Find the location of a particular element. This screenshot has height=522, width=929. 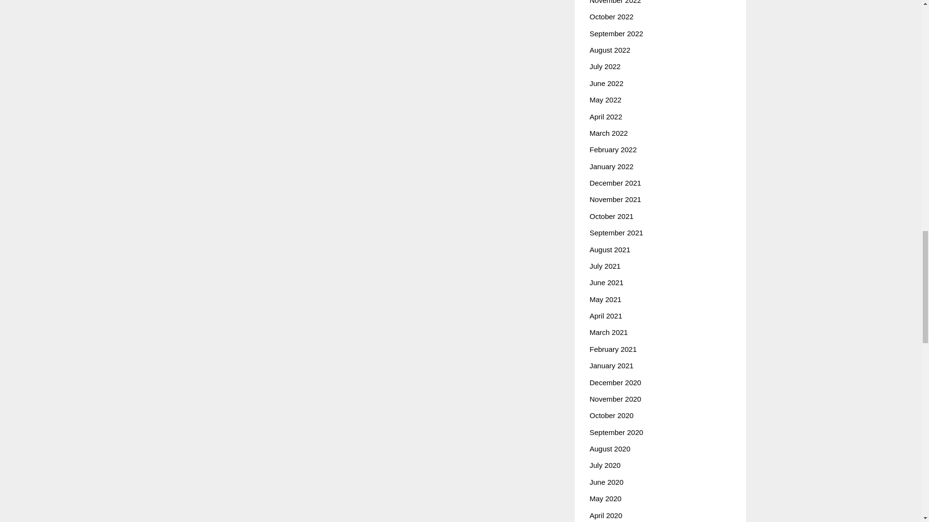

October 2022 is located at coordinates (611, 16).